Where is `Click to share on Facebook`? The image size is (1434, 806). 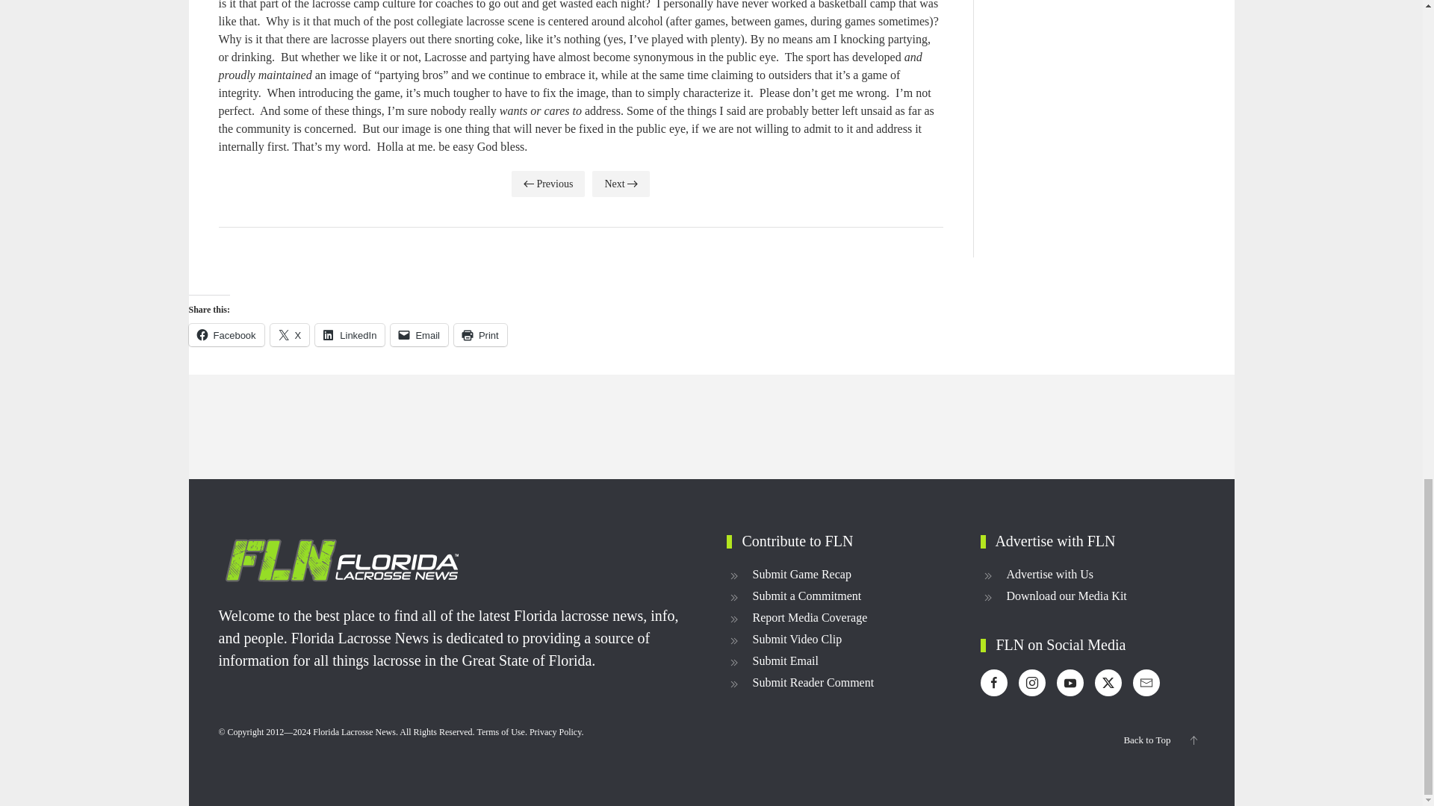
Click to share on Facebook is located at coordinates (226, 335).